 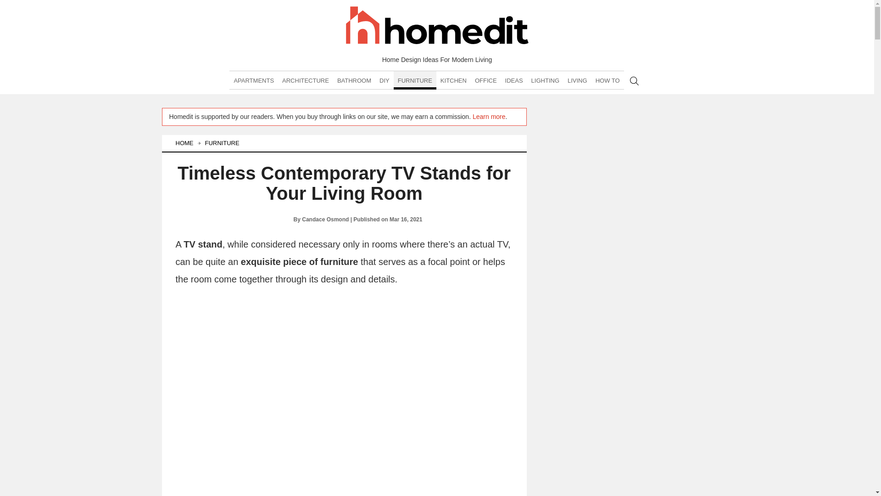 I want to click on IDEAS, so click(x=514, y=80).